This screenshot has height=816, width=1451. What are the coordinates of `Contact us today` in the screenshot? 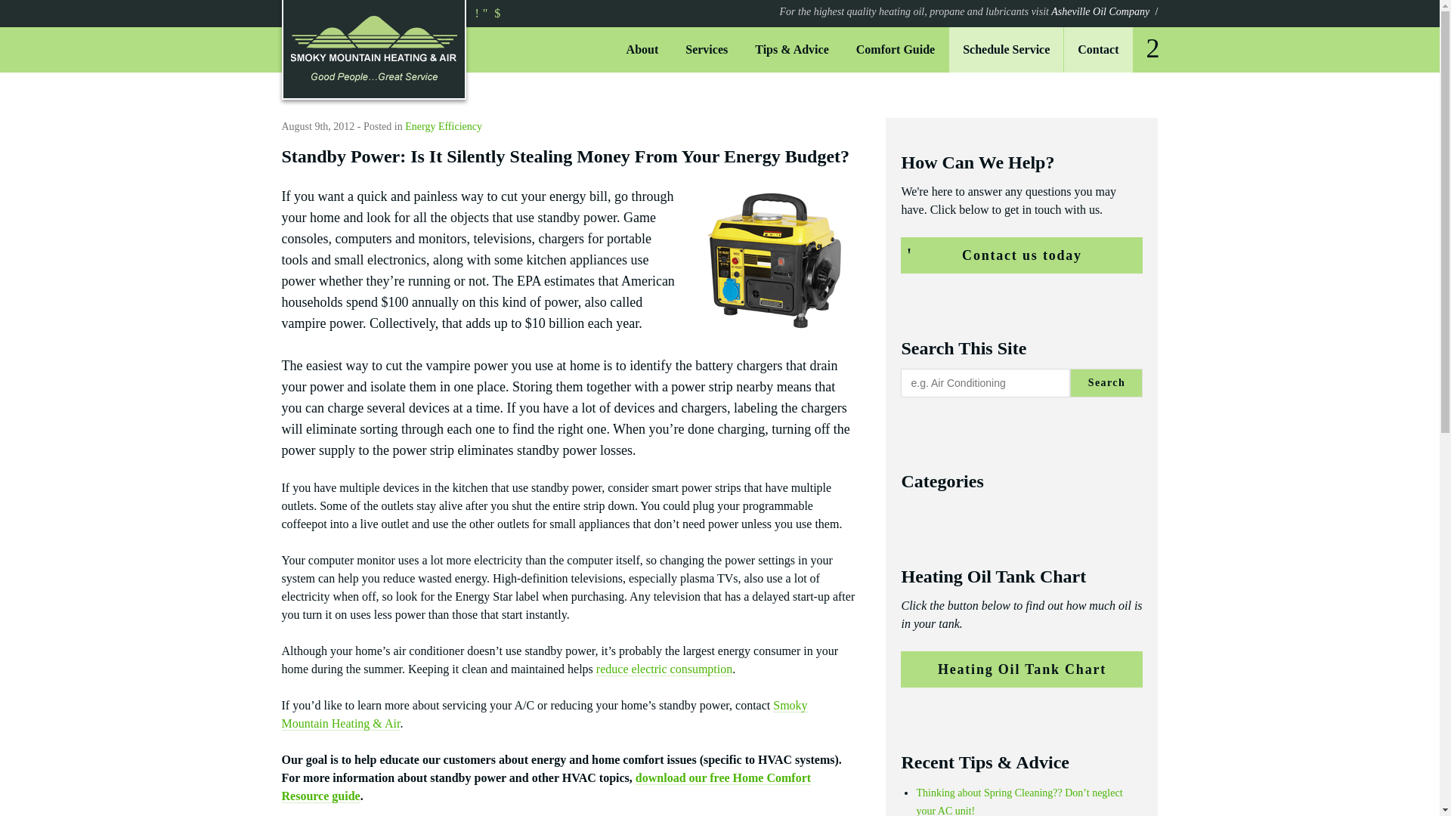 It's located at (1022, 255).